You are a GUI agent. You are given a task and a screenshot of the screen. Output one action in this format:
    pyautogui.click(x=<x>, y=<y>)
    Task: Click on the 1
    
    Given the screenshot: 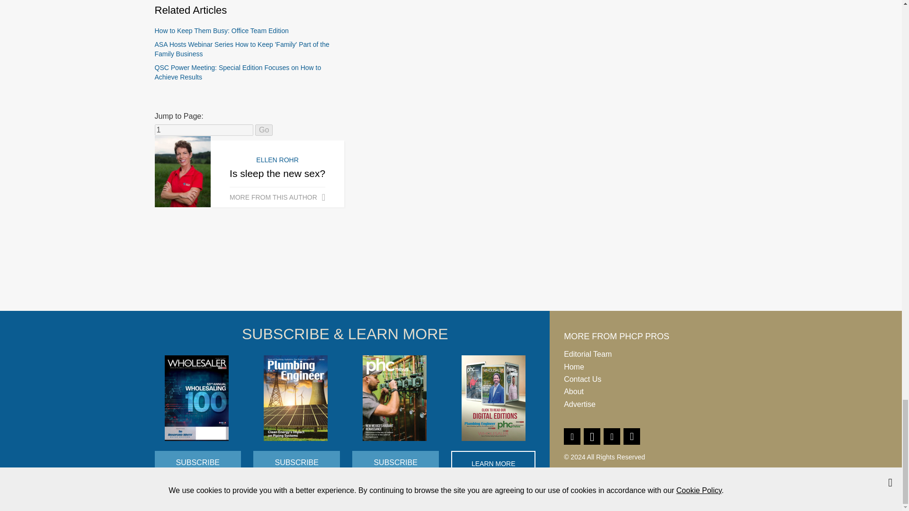 What is the action you would take?
    pyautogui.click(x=204, y=130)
    